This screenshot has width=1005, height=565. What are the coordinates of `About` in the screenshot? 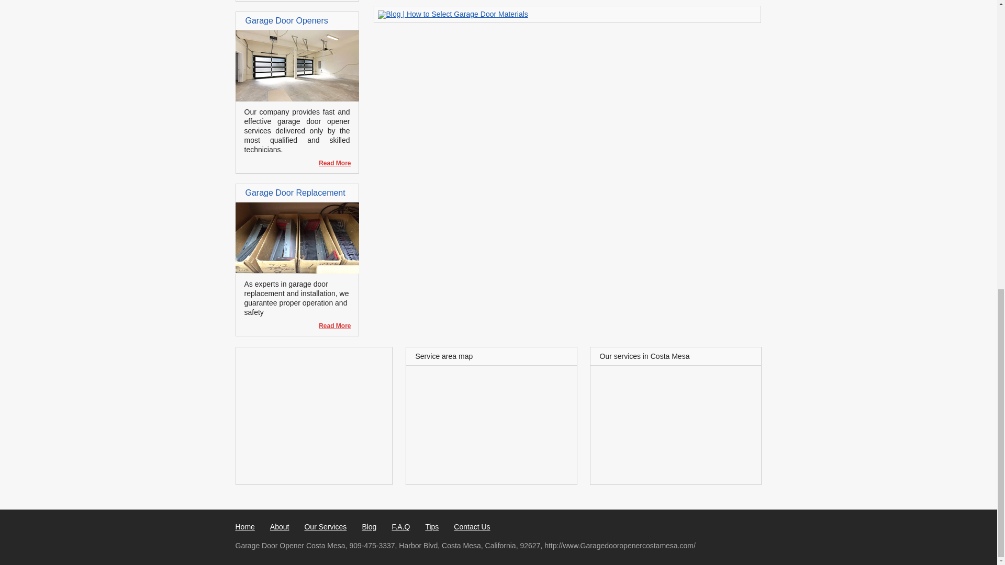 It's located at (280, 527).